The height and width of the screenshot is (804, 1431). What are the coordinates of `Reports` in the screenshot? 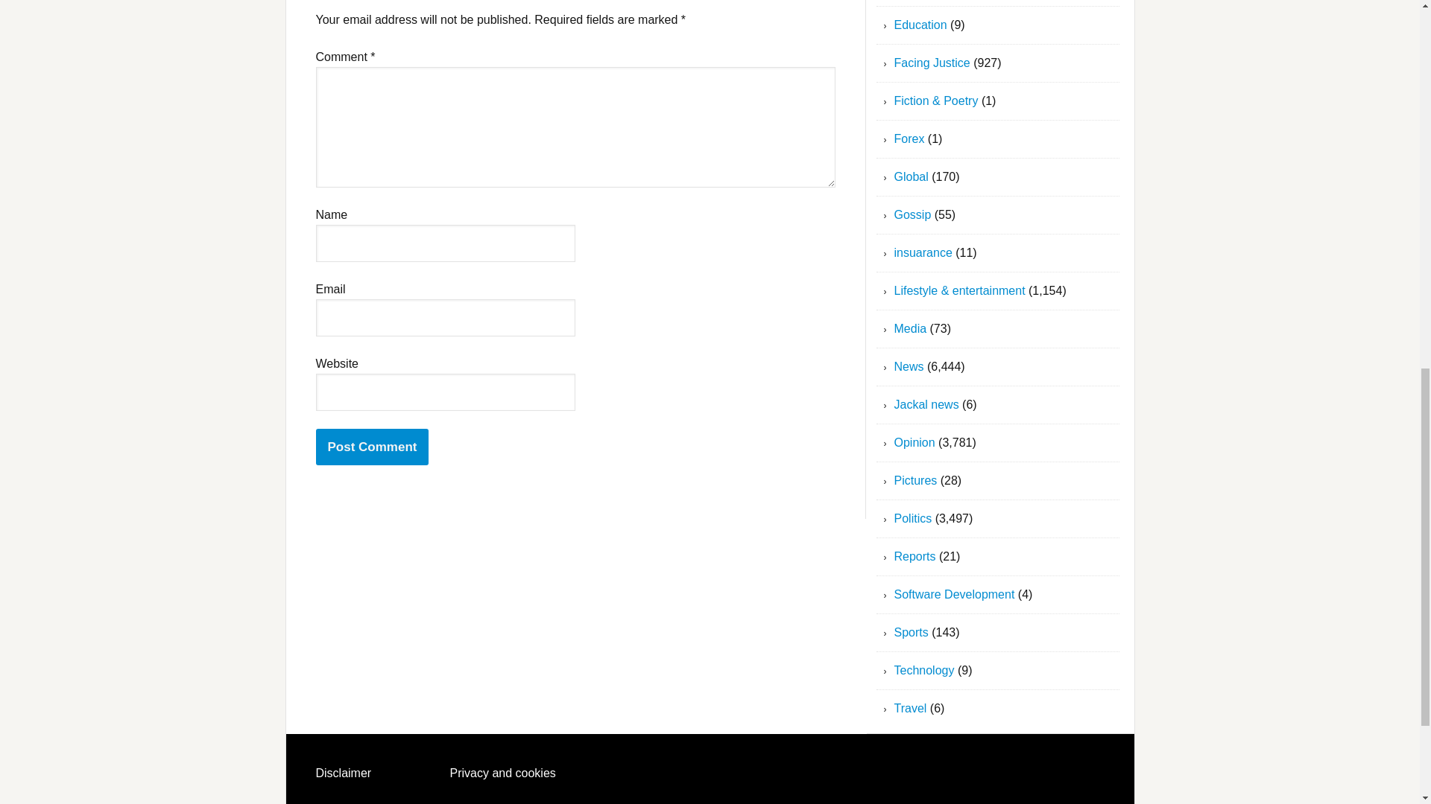 It's located at (915, 556).